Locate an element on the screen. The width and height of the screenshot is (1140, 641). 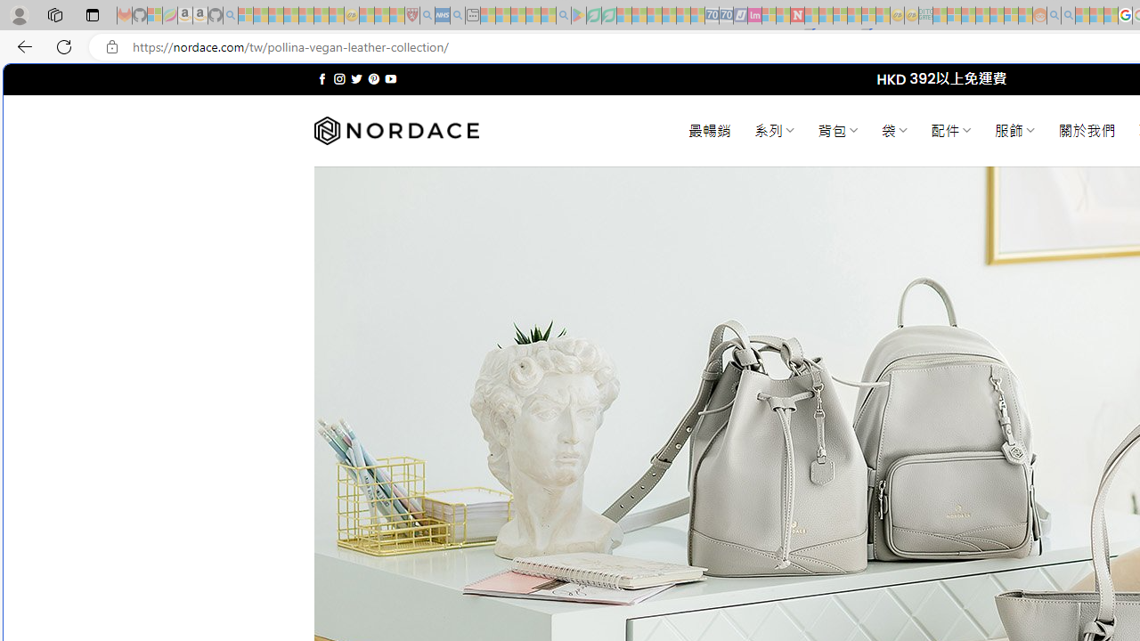
Follow on Pinterest is located at coordinates (374, 78).